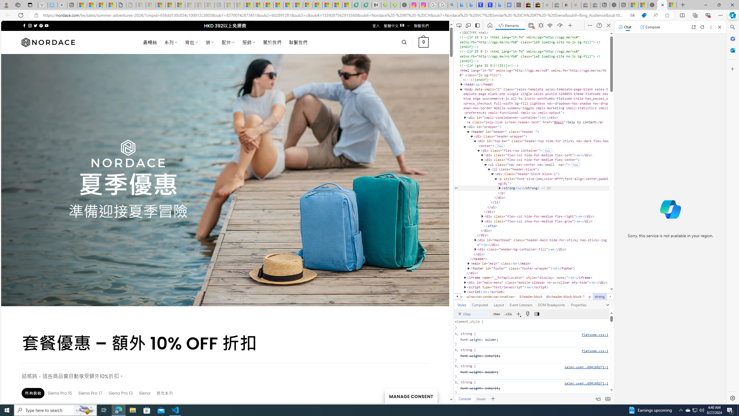  Describe the element at coordinates (586, 5) in the screenshot. I see `Press Room - eBay Inc. - Sleeping` at that location.